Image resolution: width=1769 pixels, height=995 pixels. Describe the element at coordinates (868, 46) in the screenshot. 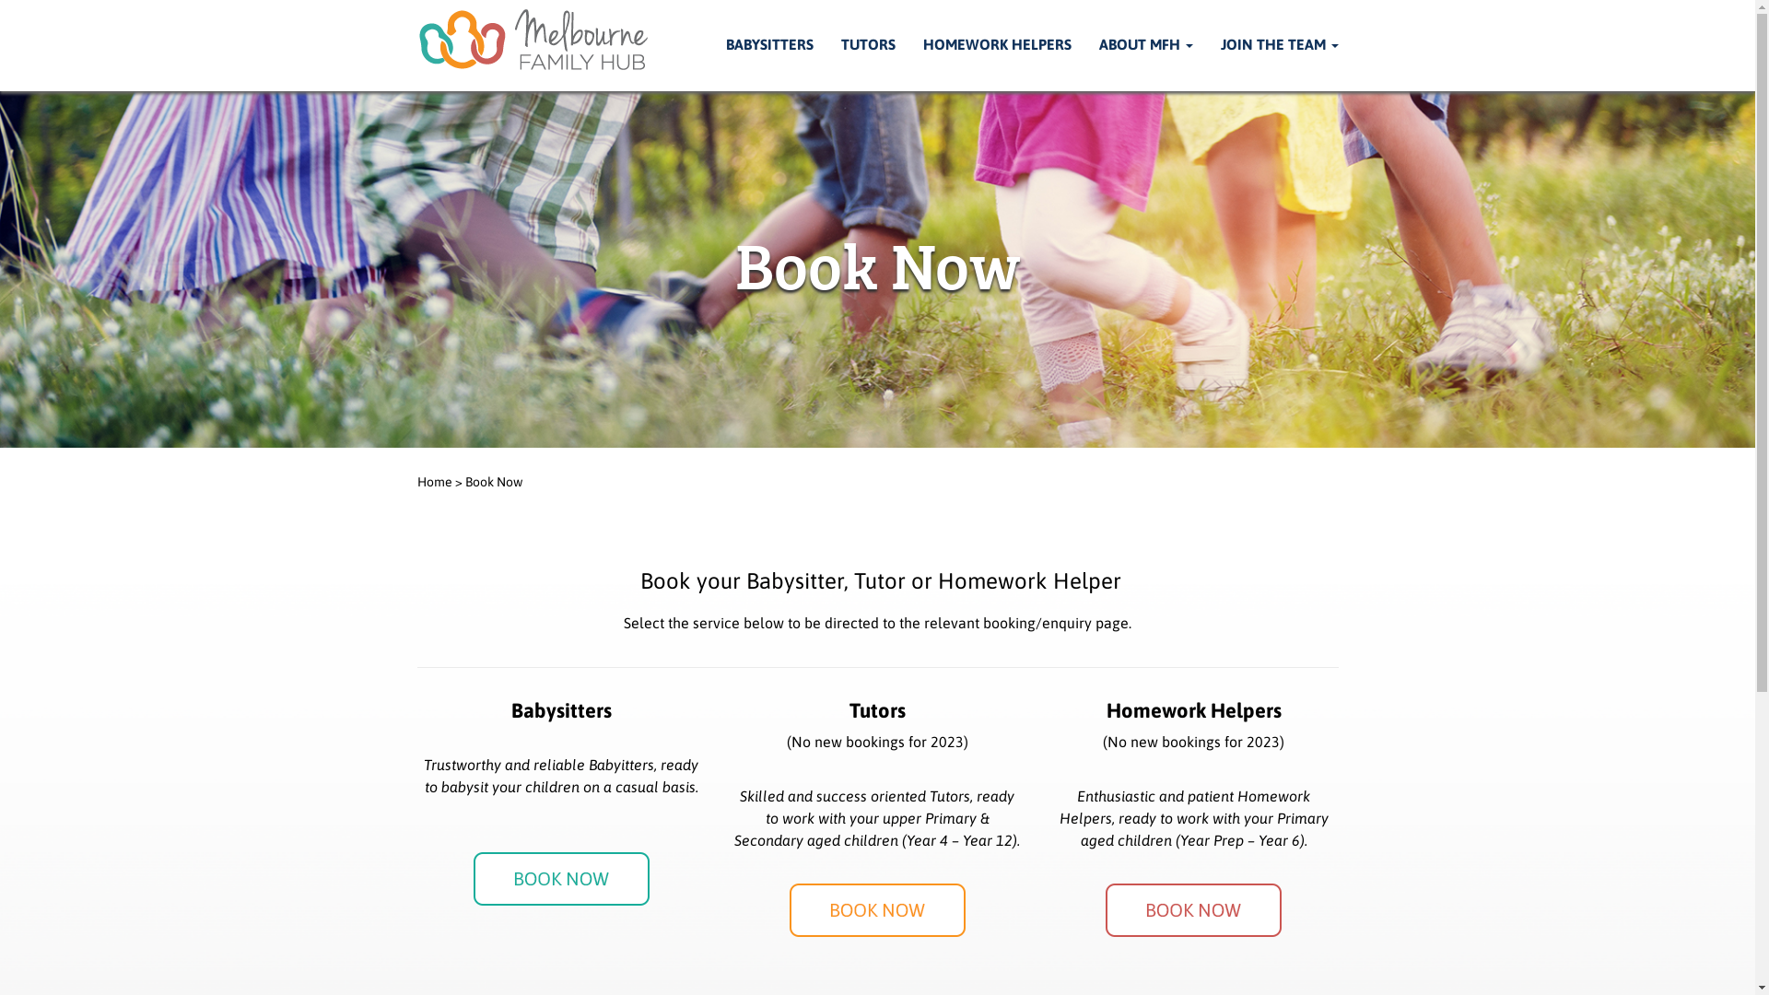

I see `TUTORS` at that location.